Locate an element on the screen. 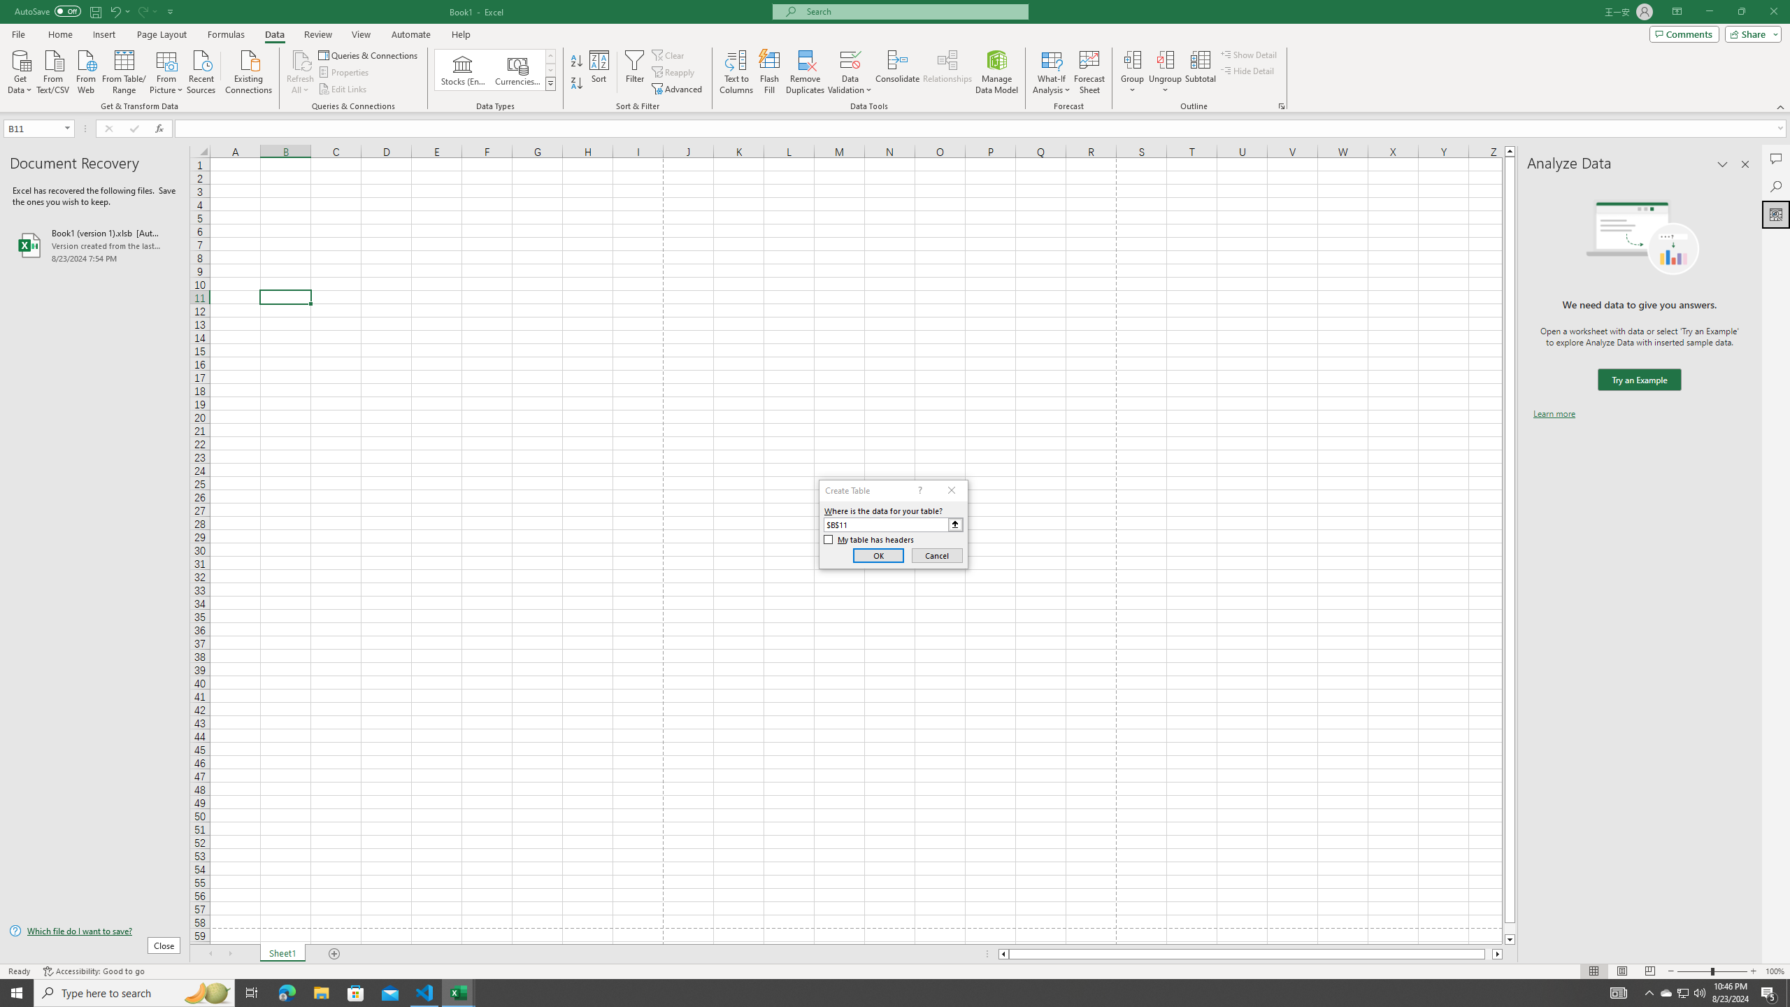 This screenshot has height=1007, width=1790. Page Layout is located at coordinates (162, 34).